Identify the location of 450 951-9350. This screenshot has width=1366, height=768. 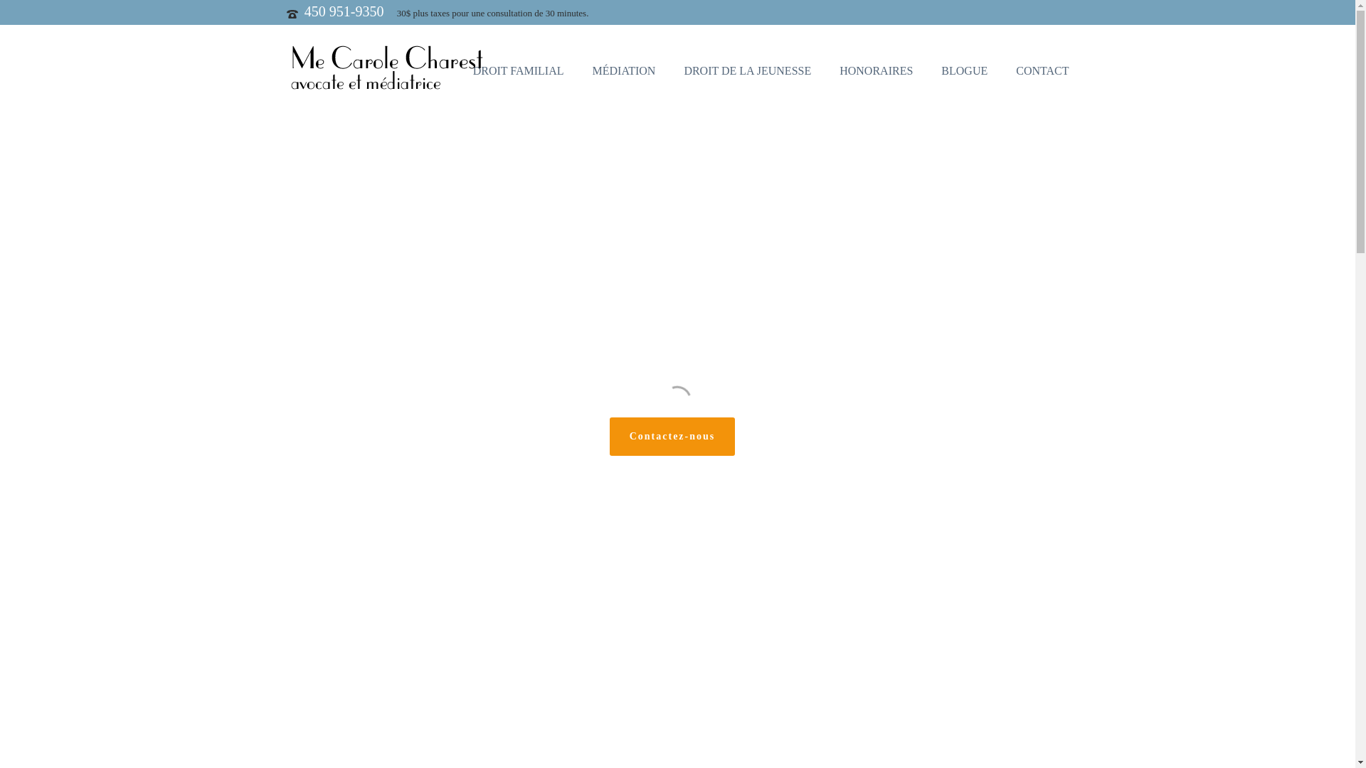
(389, 566).